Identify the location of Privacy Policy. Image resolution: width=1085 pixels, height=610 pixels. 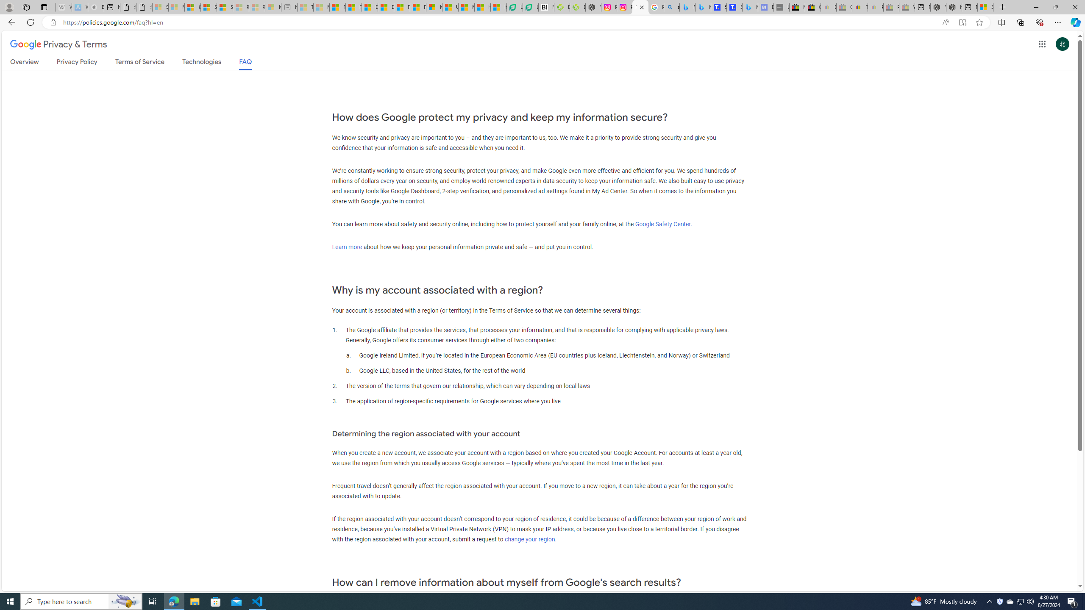
(77, 64).